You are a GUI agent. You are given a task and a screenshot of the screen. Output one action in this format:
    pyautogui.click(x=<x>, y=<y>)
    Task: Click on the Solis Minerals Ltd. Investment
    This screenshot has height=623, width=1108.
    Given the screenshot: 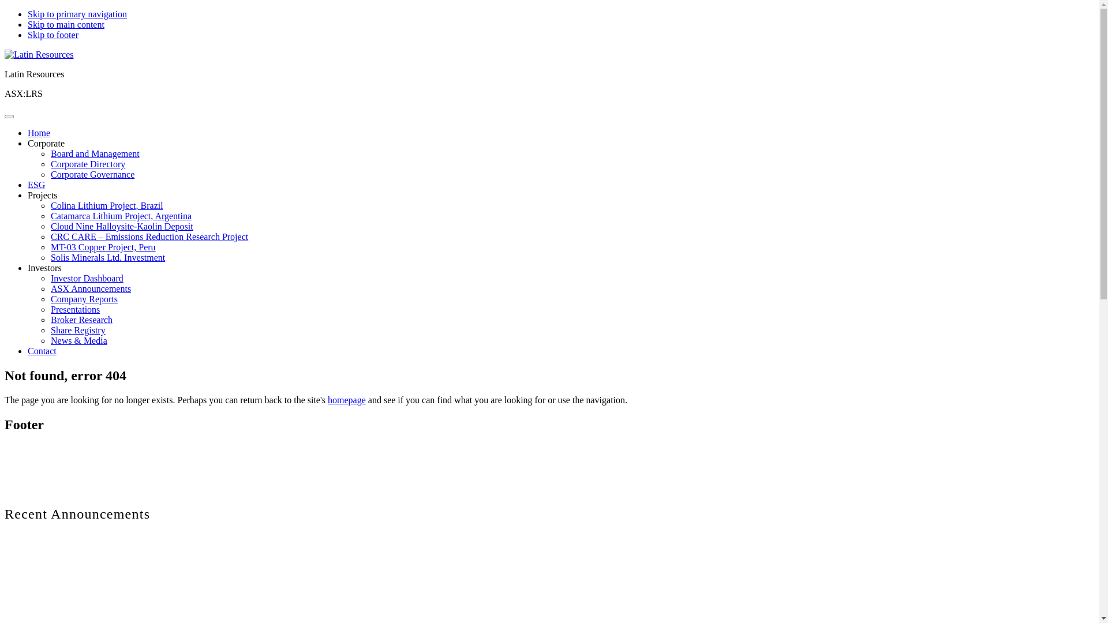 What is the action you would take?
    pyautogui.click(x=108, y=257)
    